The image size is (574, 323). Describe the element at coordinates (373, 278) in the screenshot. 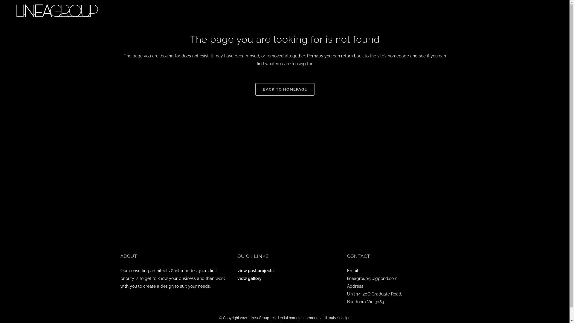

I see `lineagroup@bigpond.com` at that location.